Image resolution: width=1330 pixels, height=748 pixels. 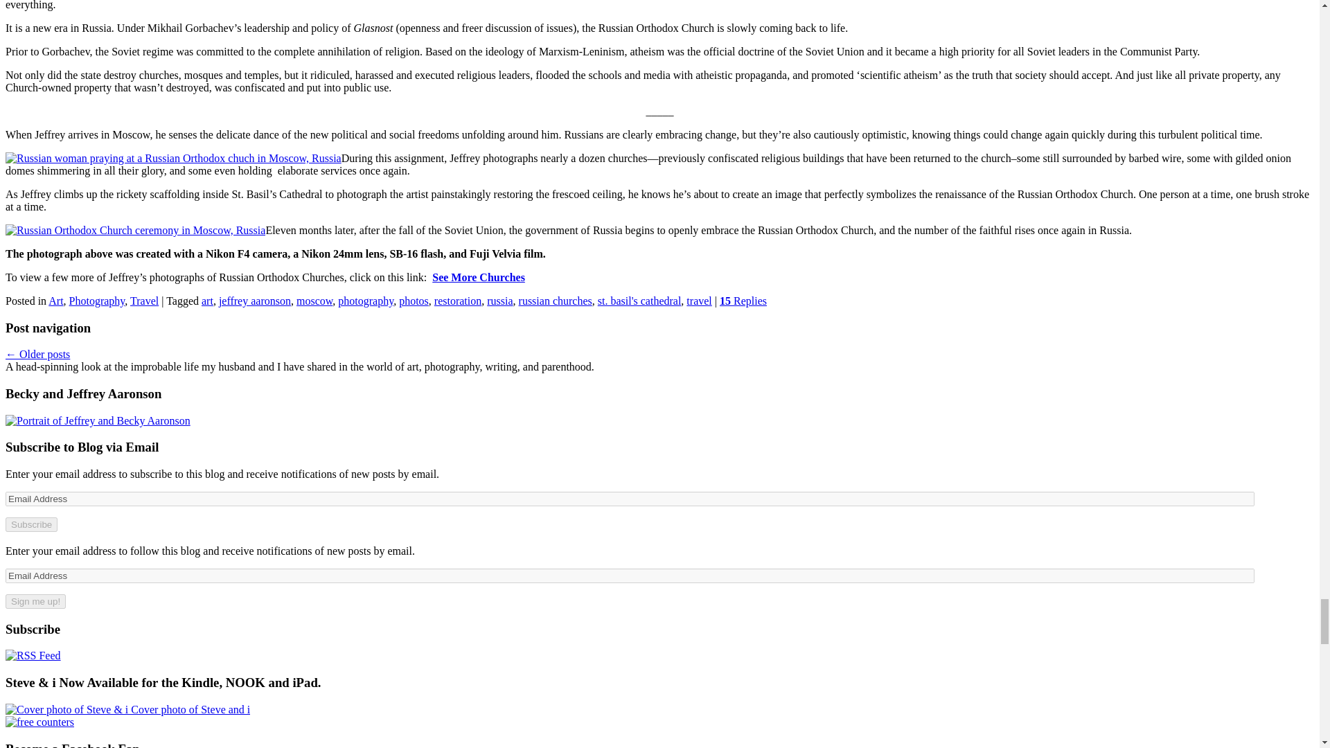 I want to click on Sign me up!, so click(x=35, y=601).